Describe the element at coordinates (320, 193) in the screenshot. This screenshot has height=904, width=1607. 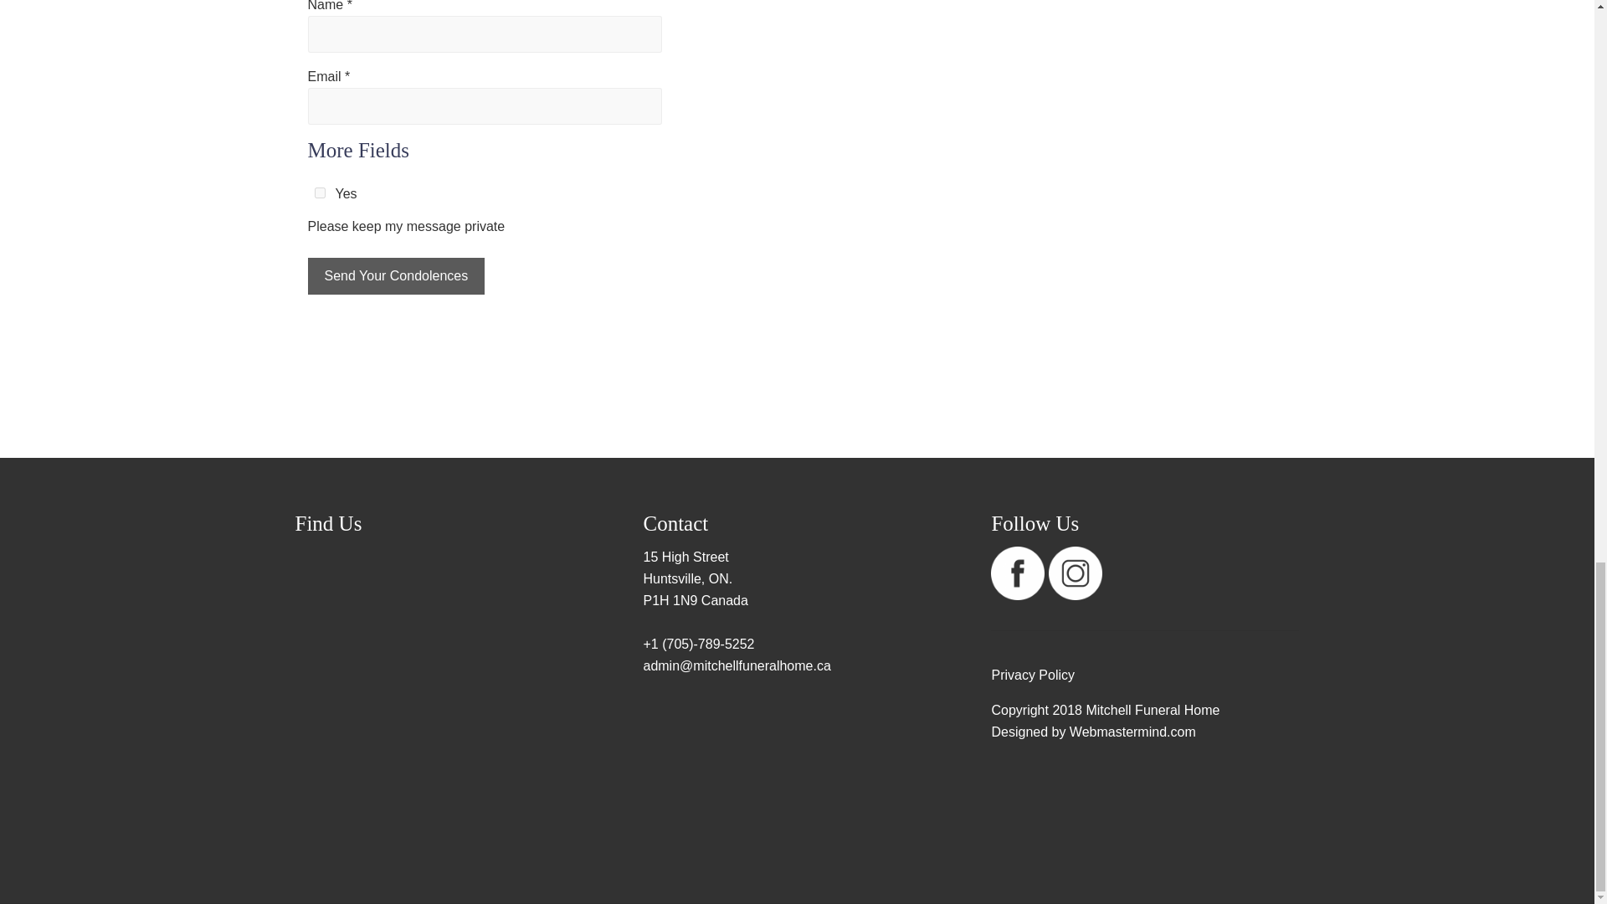
I see `1` at that location.